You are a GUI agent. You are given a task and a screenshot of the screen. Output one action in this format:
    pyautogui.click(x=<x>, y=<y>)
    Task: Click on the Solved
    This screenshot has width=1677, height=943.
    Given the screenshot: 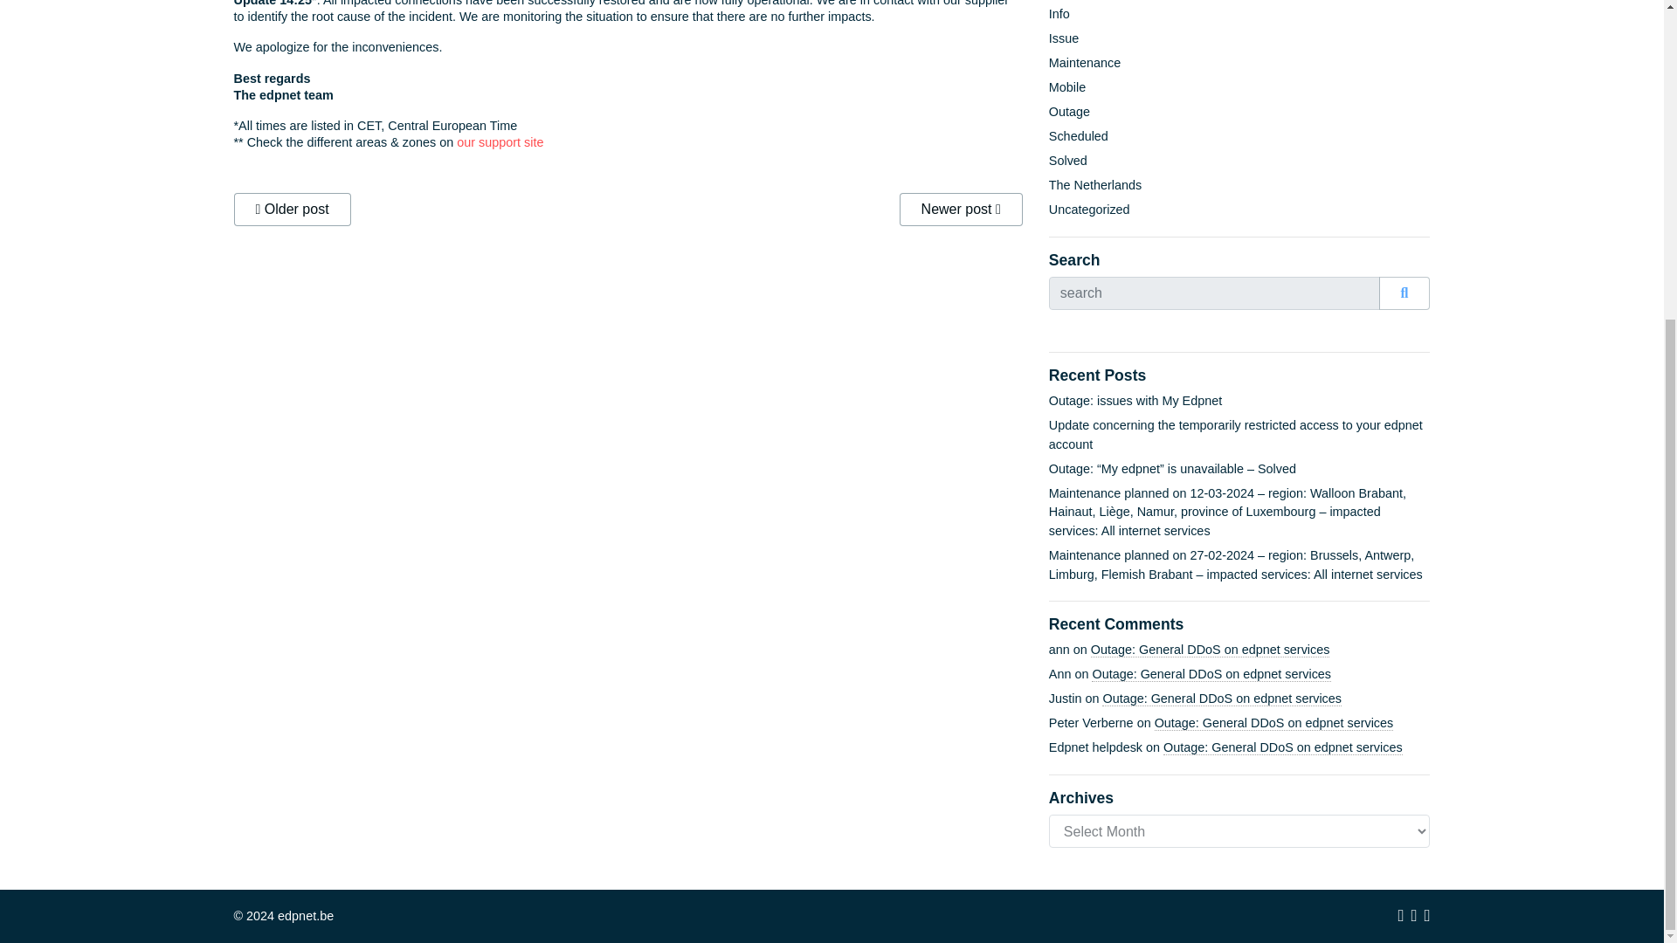 What is the action you would take?
    pyautogui.click(x=1067, y=161)
    